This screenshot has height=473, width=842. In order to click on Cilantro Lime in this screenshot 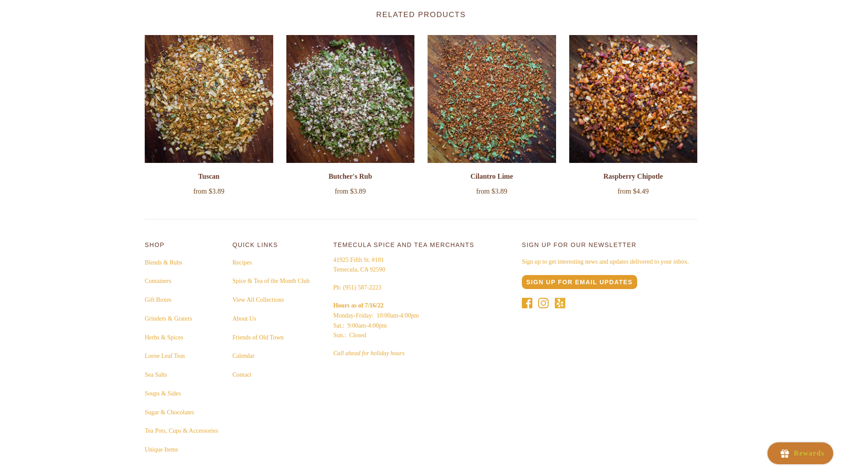, I will do `click(492, 176)`.